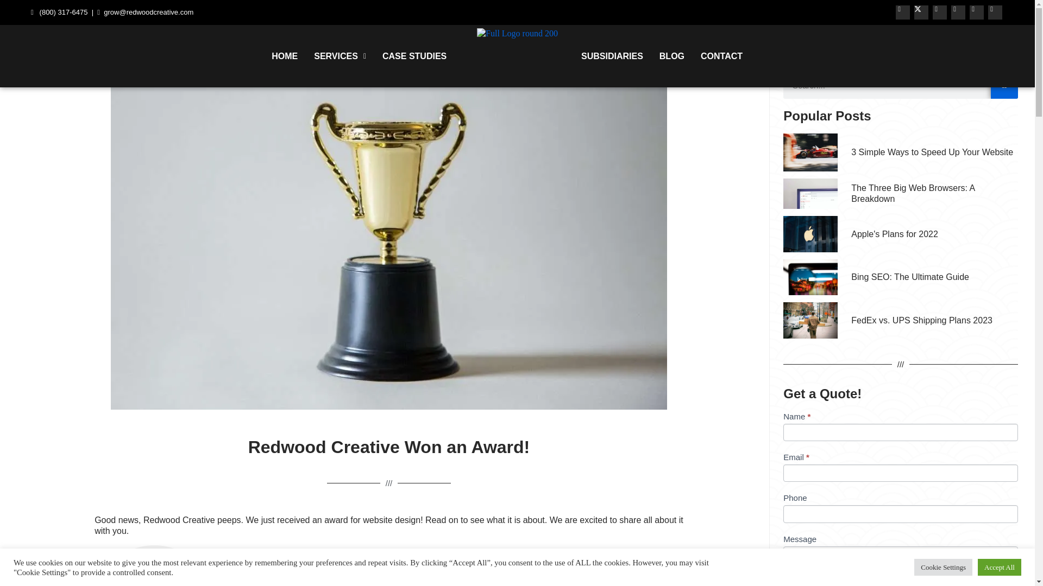 The height and width of the screenshot is (586, 1043). I want to click on CONTACT, so click(721, 55).